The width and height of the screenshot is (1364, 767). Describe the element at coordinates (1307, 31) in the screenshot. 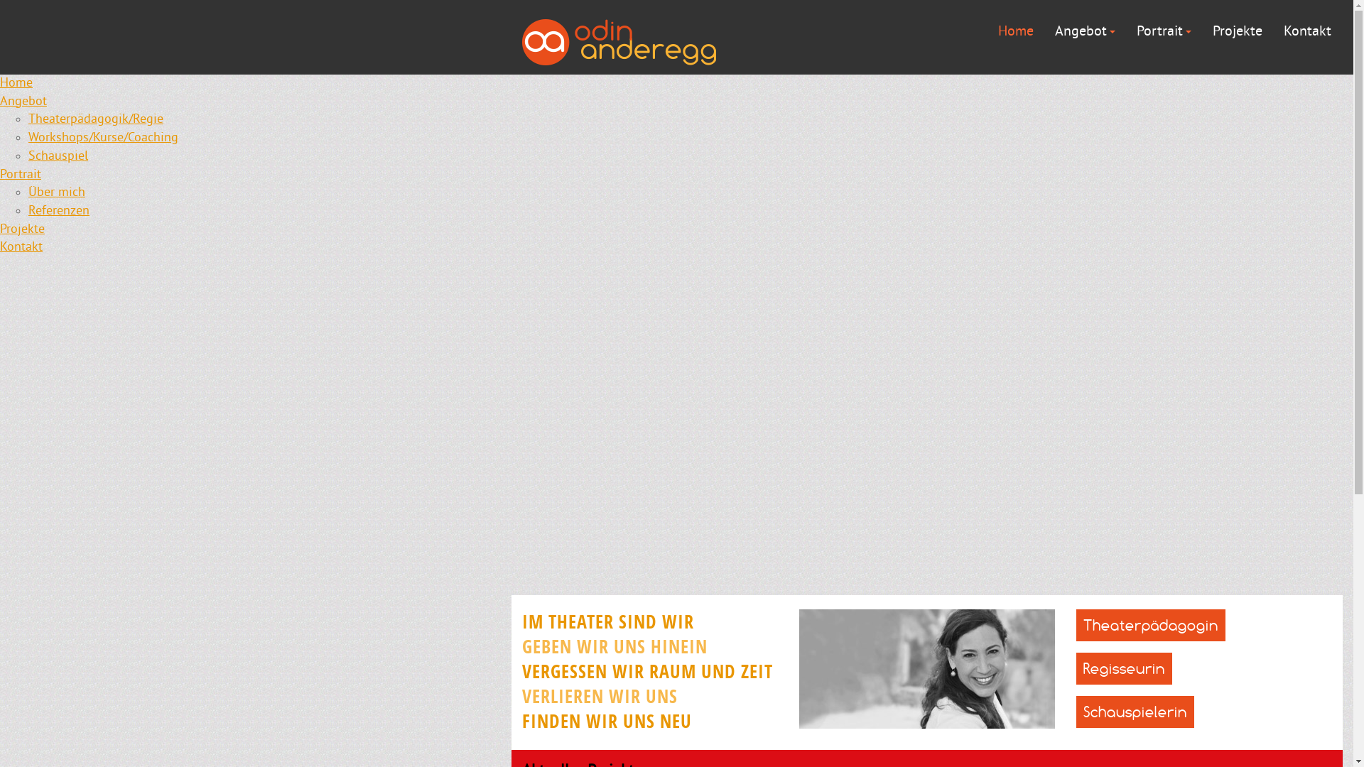

I see `Kontakt` at that location.